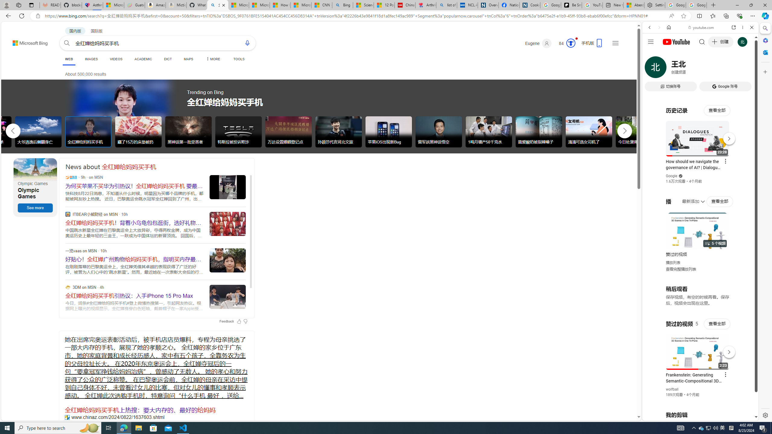 Image resolution: width=772 pixels, height=434 pixels. Describe the element at coordinates (13, 130) in the screenshot. I see `Click to scroll left` at that location.